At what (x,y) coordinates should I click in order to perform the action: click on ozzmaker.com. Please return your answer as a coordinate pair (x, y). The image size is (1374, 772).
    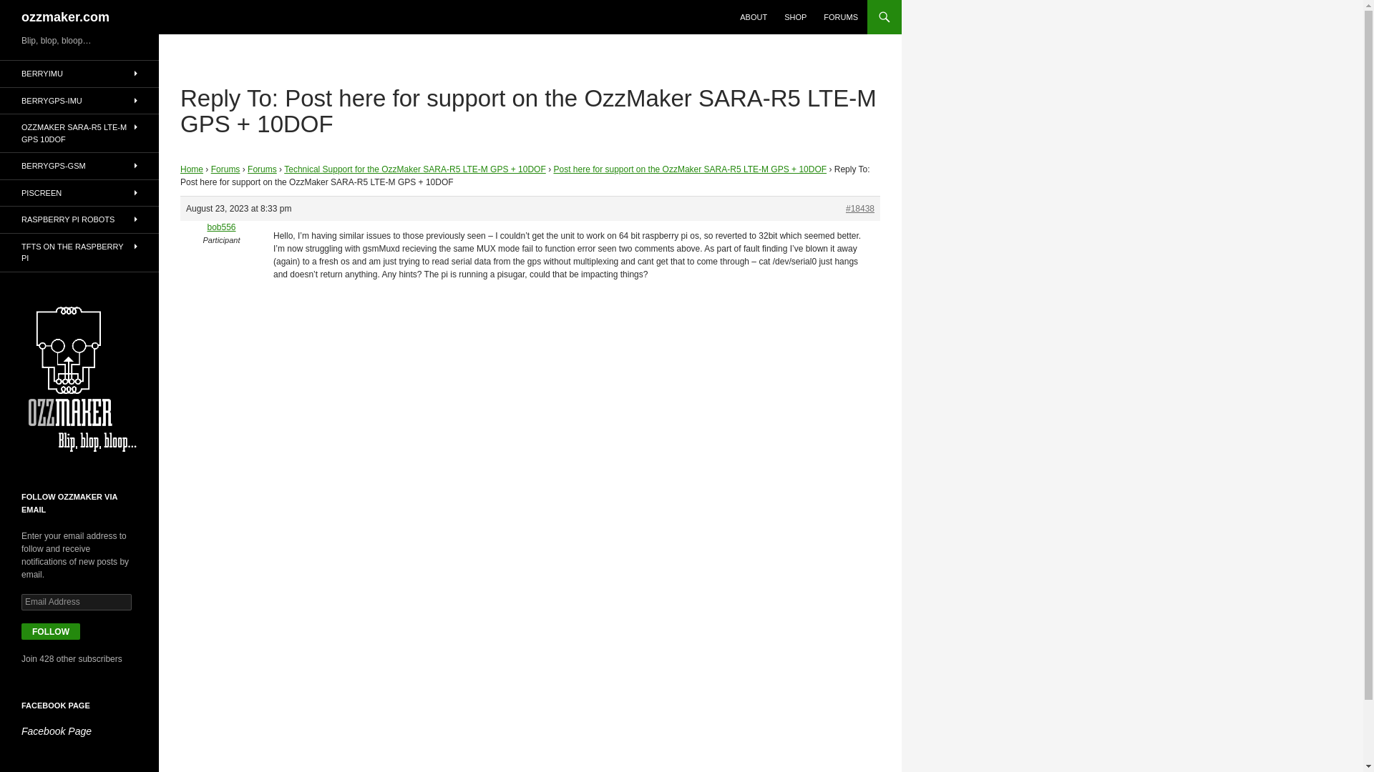
    Looking at the image, I should click on (66, 17).